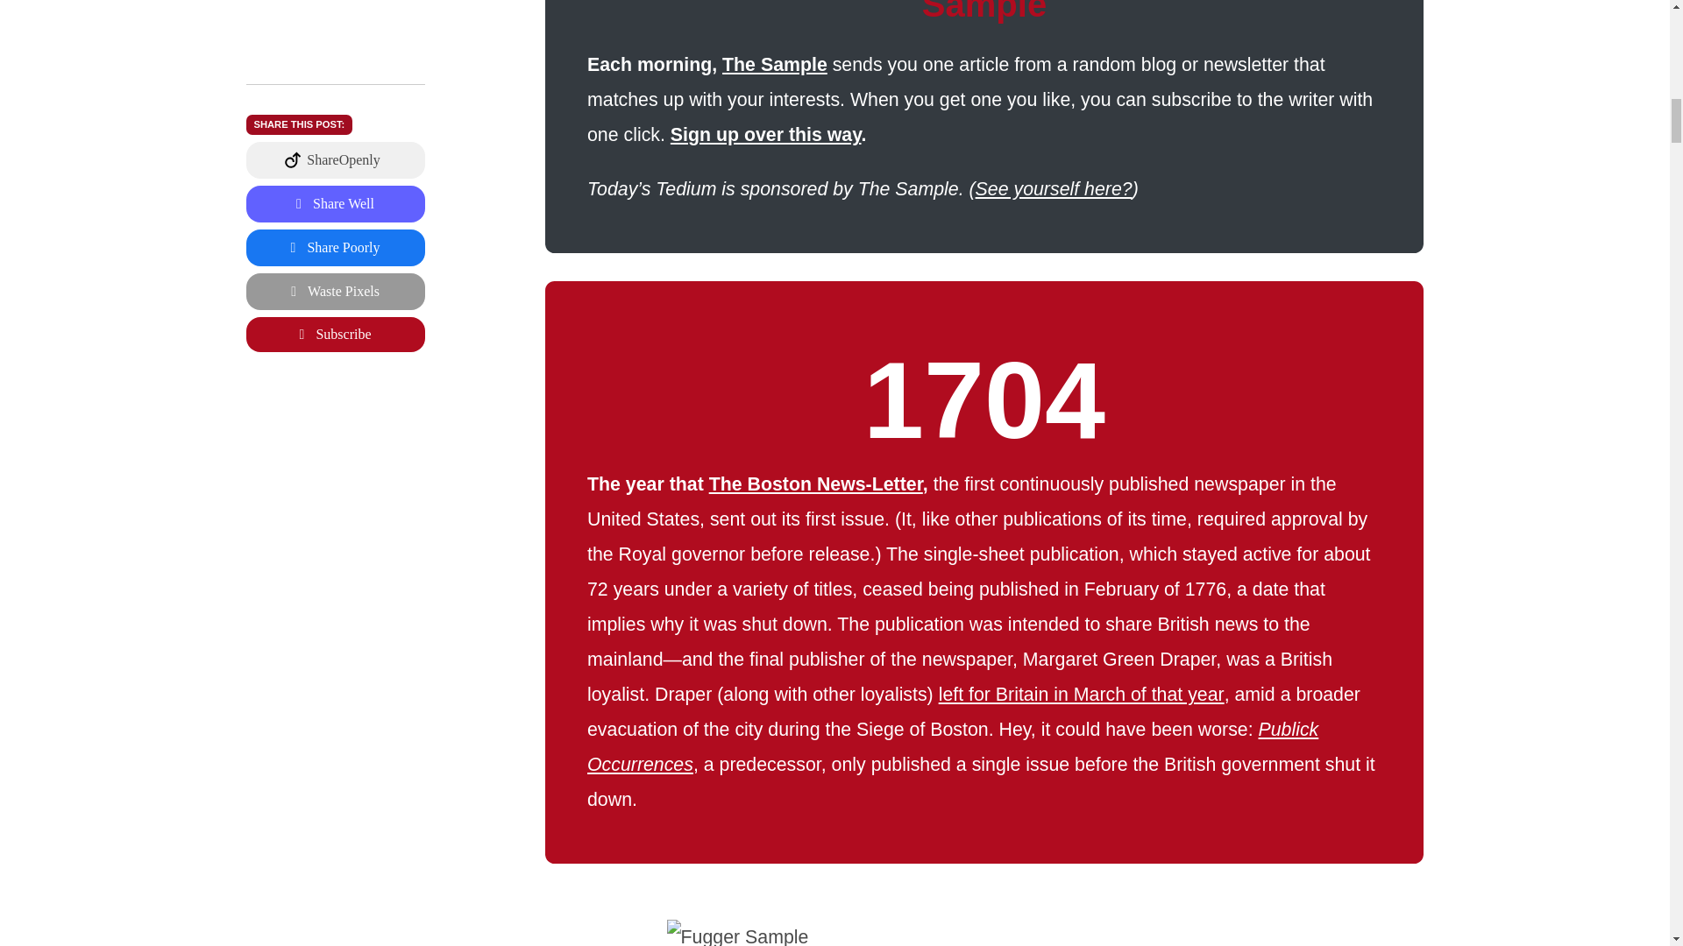 This screenshot has width=1683, height=946. What do you see at coordinates (815, 484) in the screenshot?
I see `The Boston News-Letter` at bounding box center [815, 484].